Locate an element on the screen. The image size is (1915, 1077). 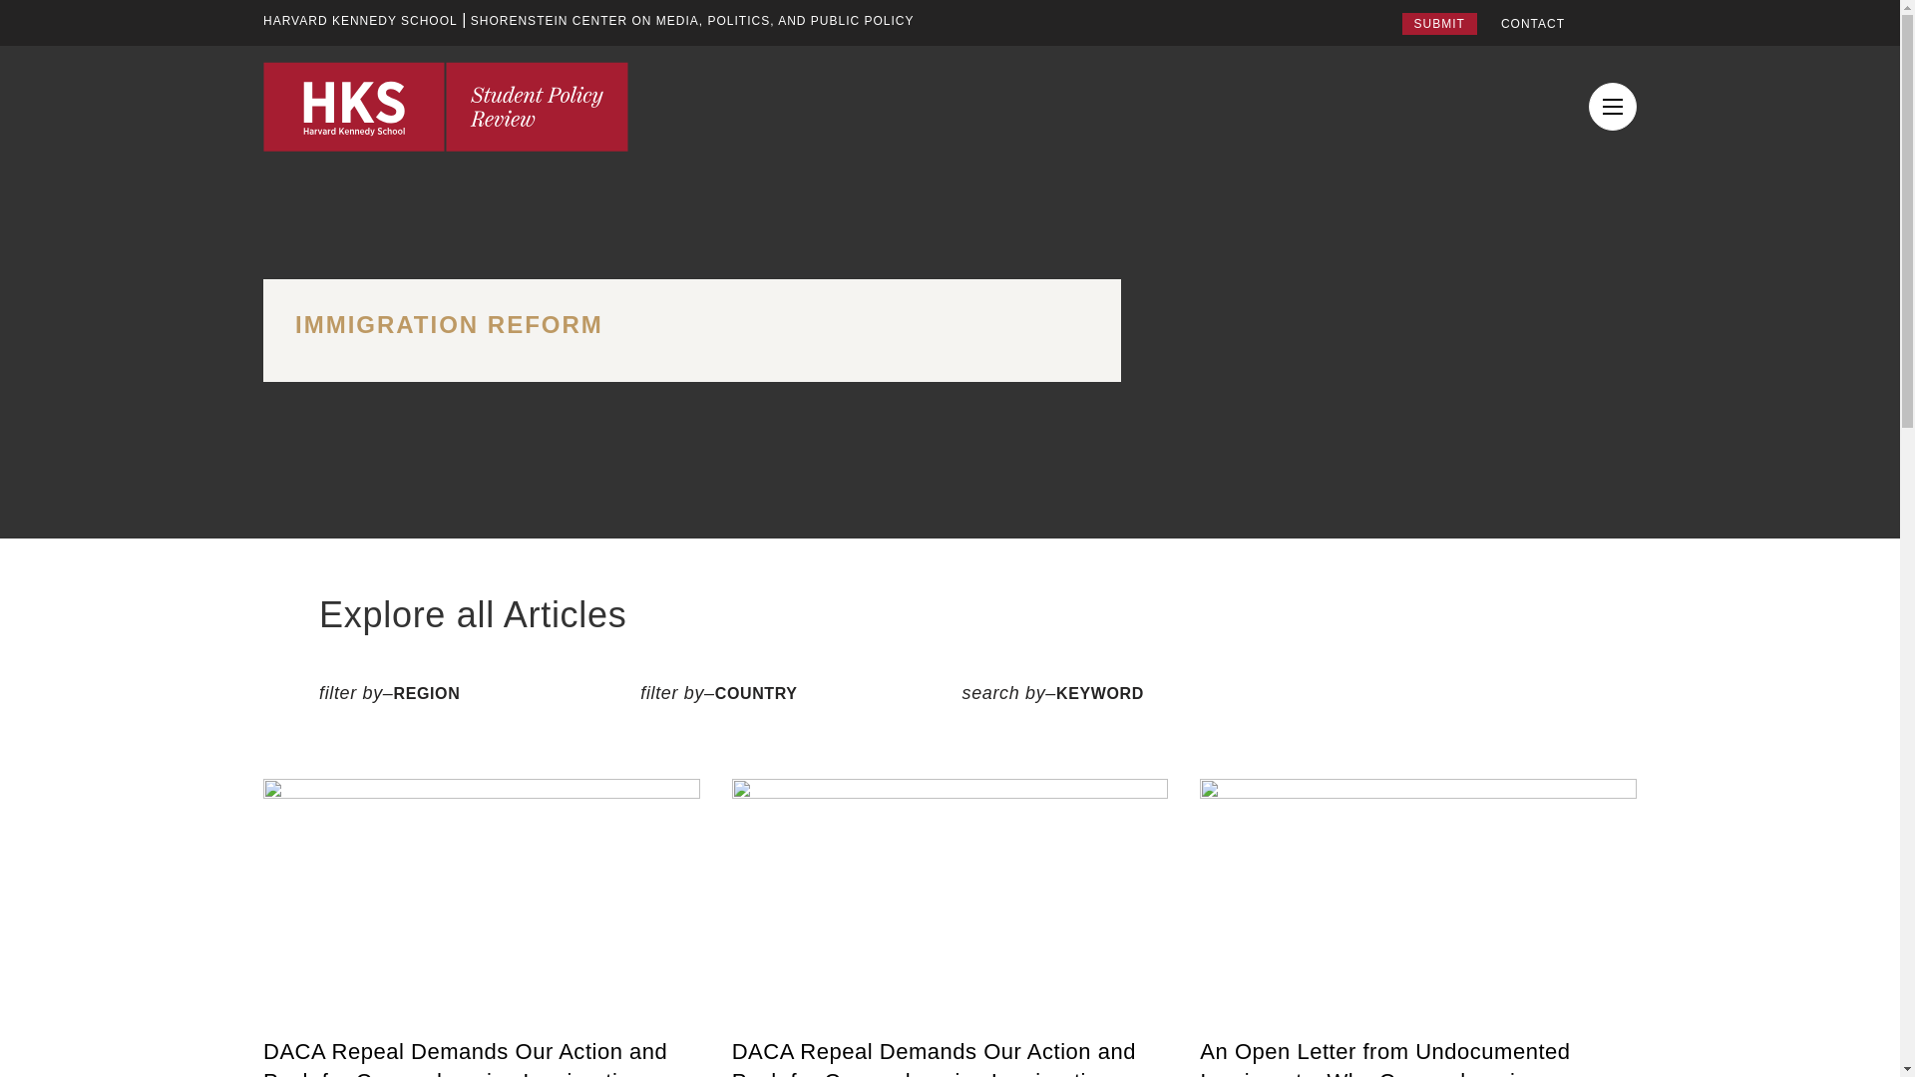
Shorenstein Center on Media, Politics, and Public Policy is located at coordinates (692, 20).